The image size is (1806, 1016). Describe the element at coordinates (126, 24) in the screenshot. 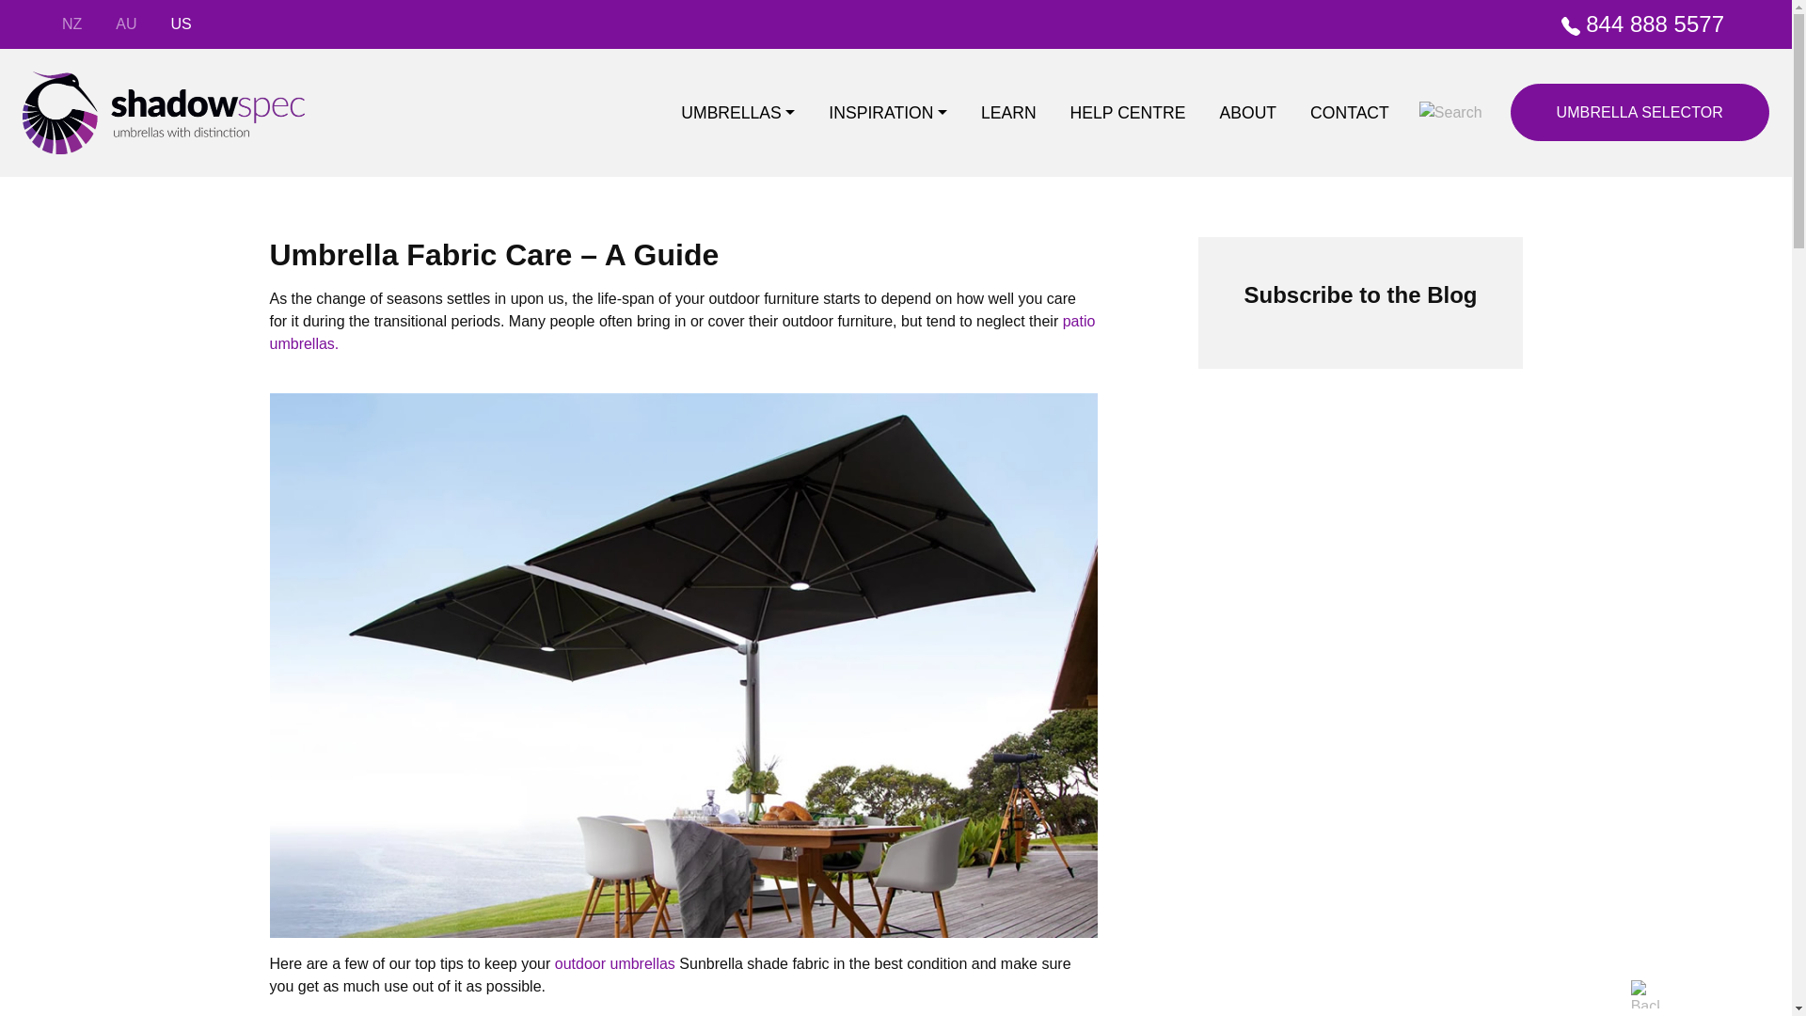

I see `AU` at that location.